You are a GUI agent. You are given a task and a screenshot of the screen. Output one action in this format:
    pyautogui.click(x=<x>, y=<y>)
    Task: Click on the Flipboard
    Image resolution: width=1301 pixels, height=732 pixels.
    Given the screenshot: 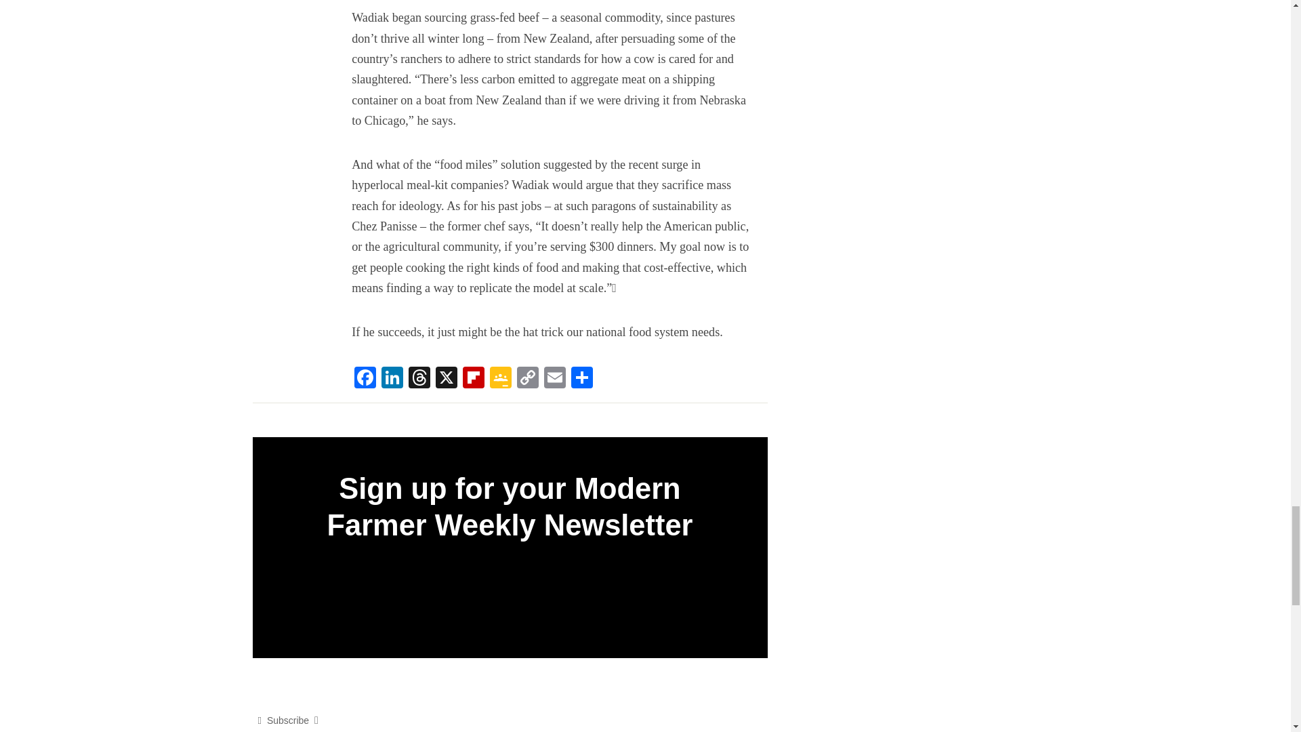 What is the action you would take?
    pyautogui.click(x=473, y=379)
    